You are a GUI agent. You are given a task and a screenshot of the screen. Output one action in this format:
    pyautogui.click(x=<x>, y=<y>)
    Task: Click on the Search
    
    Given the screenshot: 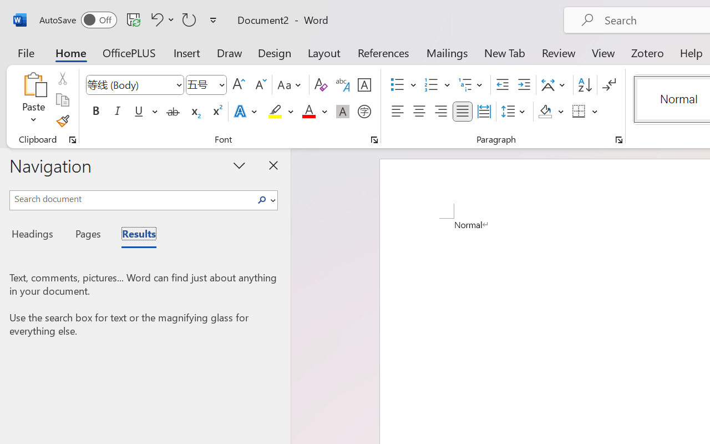 What is the action you would take?
    pyautogui.click(x=262, y=200)
    